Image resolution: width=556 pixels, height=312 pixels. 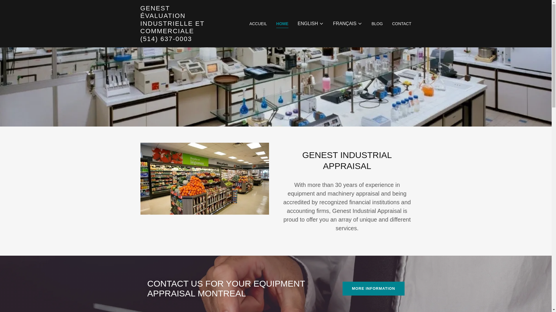 I want to click on ENGLISH, so click(x=310, y=24).